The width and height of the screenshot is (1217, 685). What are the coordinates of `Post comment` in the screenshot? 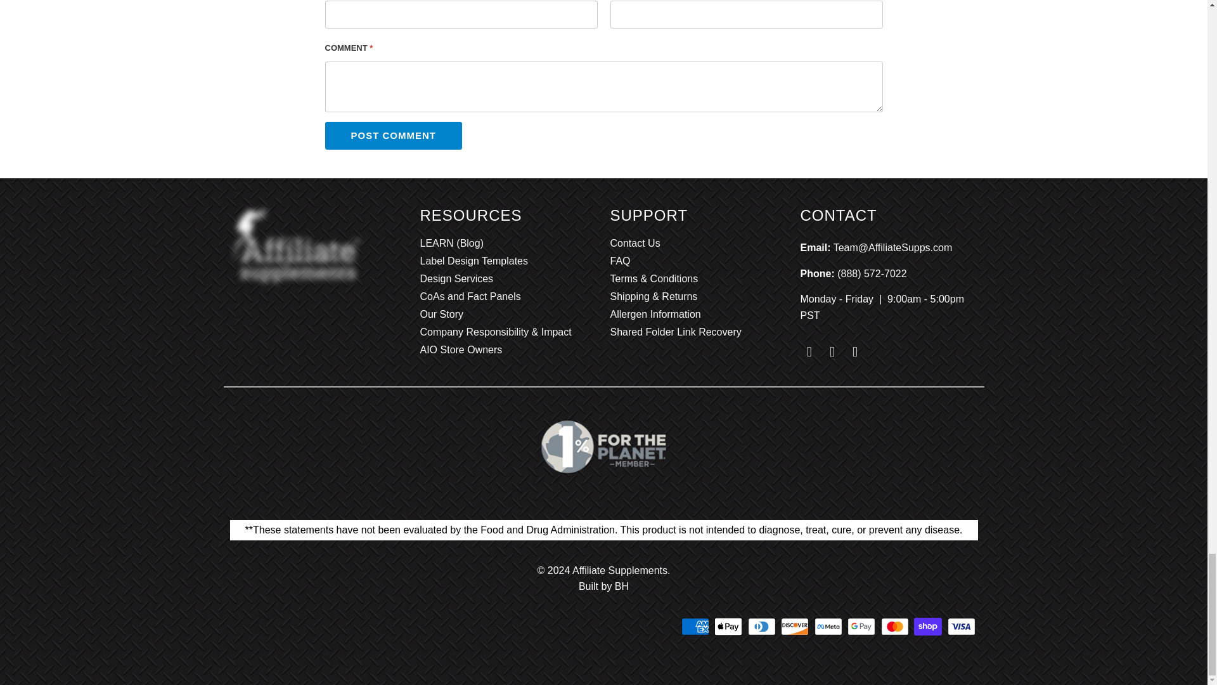 It's located at (393, 136).